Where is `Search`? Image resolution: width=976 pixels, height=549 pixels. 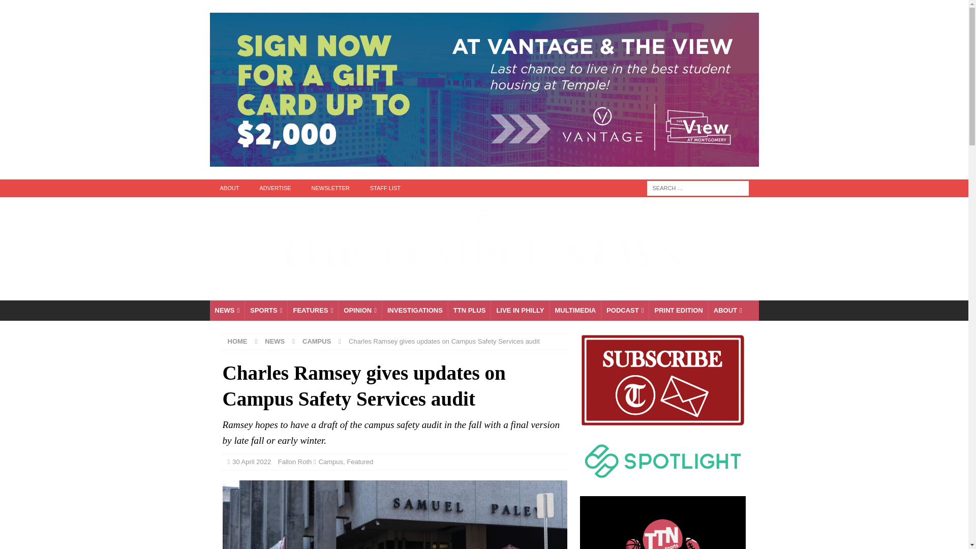 Search is located at coordinates (38, 8).